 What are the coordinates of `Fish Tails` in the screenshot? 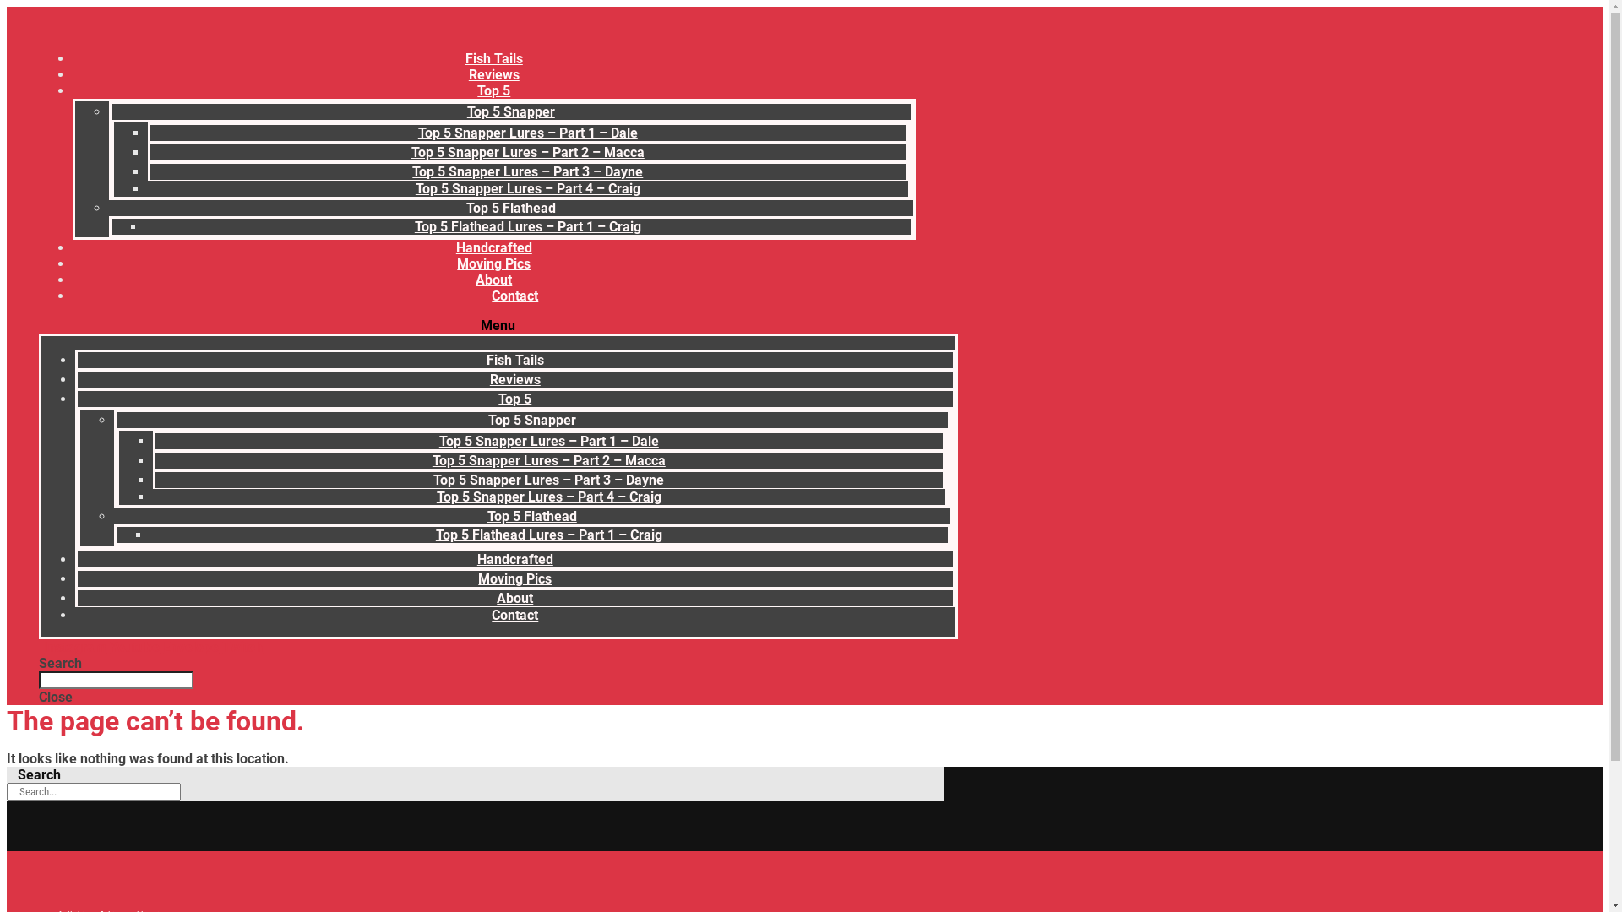 It's located at (494, 59).